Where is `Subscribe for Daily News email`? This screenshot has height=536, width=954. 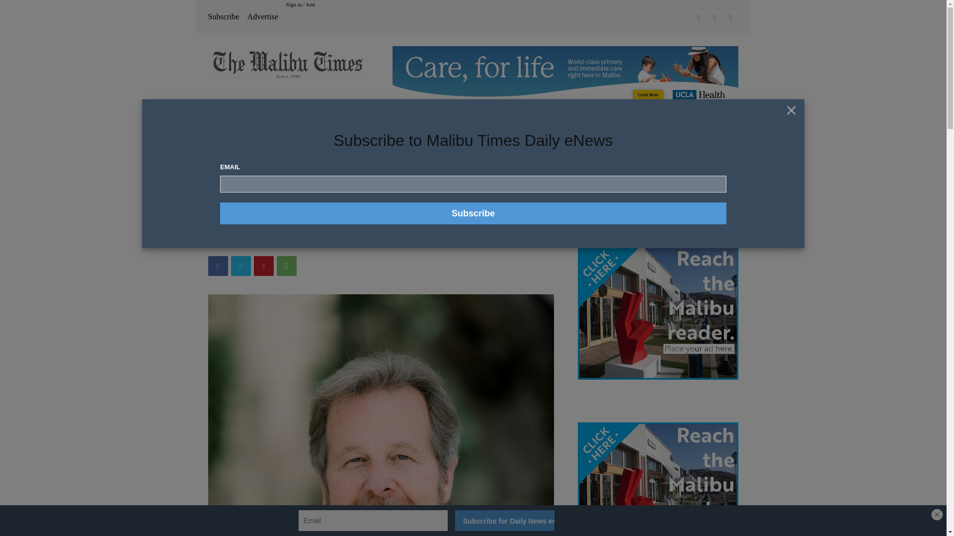 Subscribe for Daily News email is located at coordinates (504, 521).